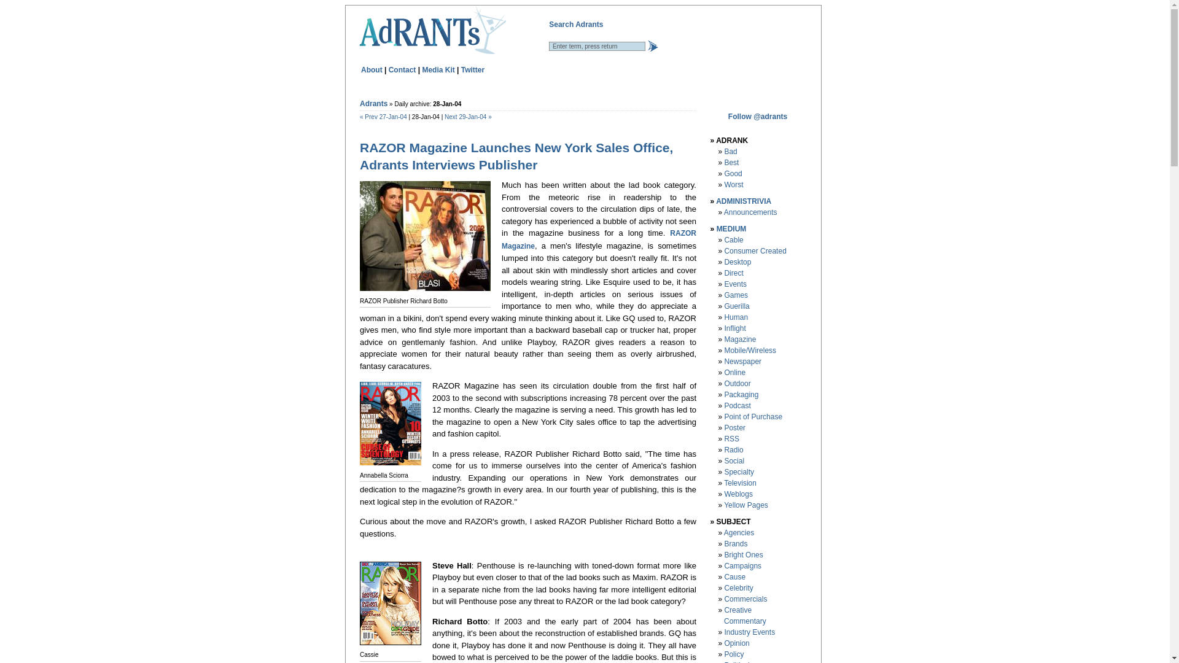 The width and height of the screenshot is (1179, 663). Describe the element at coordinates (599, 239) in the screenshot. I see `RAZOR Magazine` at that location.